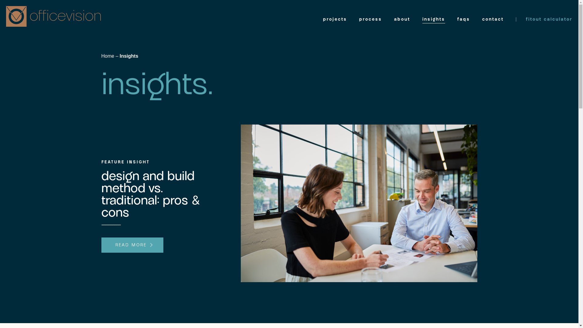 Image resolution: width=583 pixels, height=328 pixels. What do you see at coordinates (132, 245) in the screenshot?
I see `READ MORE` at bounding box center [132, 245].